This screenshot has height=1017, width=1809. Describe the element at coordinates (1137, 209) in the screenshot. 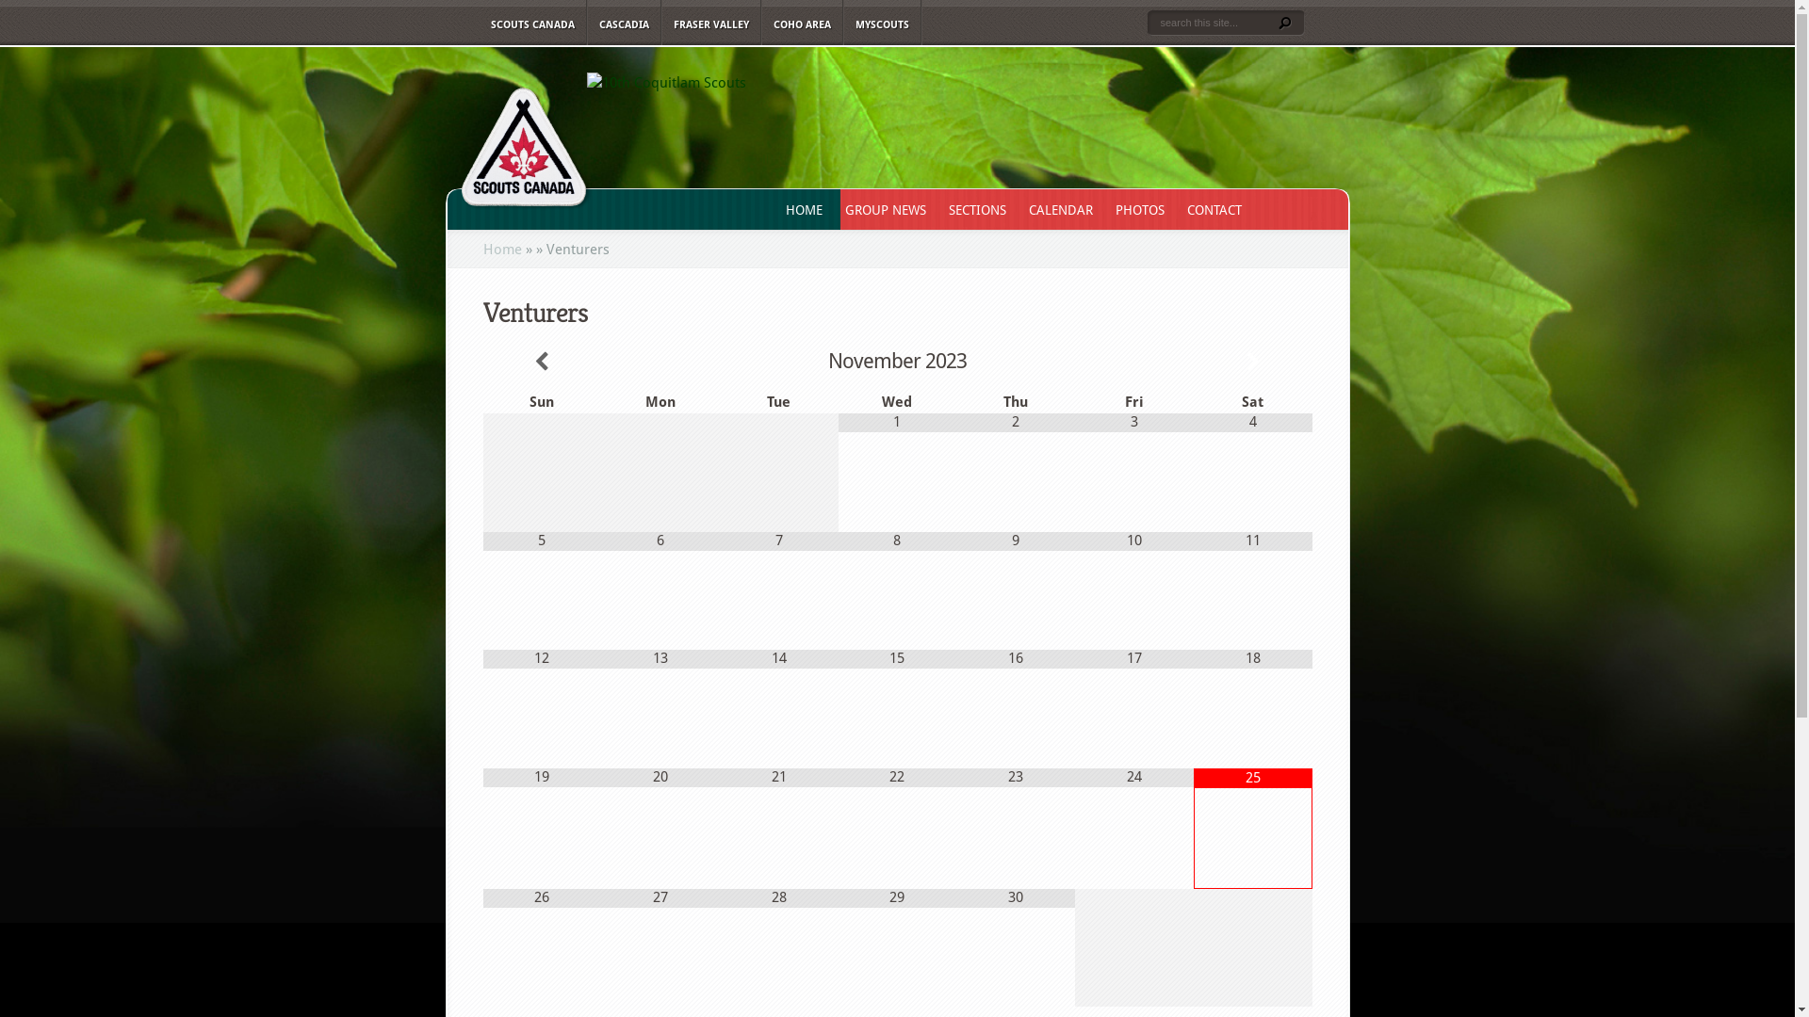

I see `PHOTOS` at that location.